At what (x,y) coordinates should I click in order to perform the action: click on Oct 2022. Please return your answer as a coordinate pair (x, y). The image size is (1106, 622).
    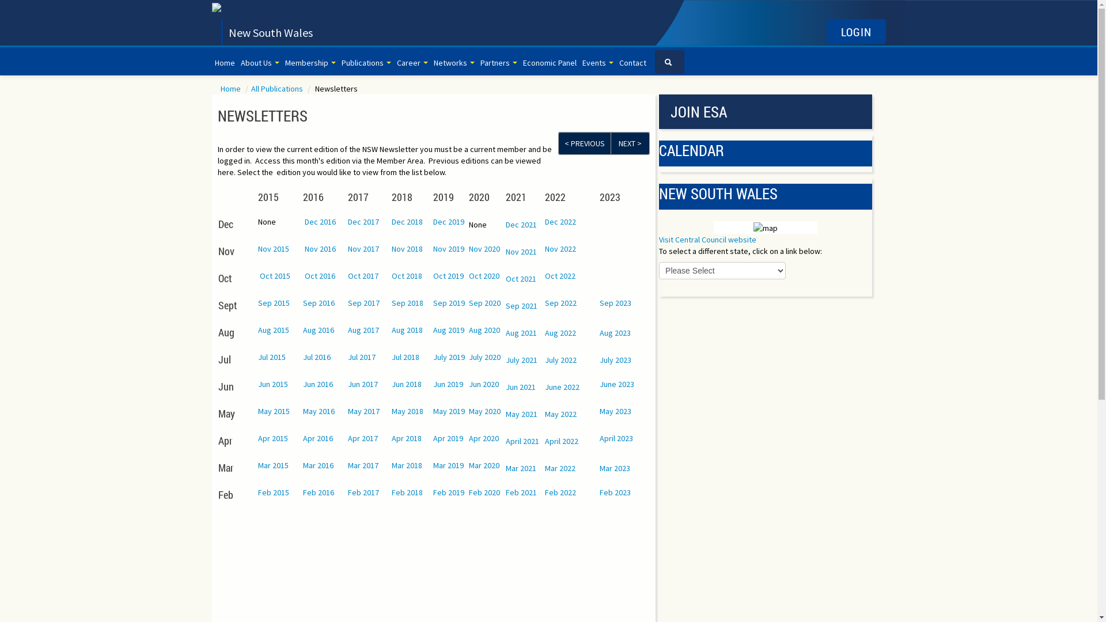
    Looking at the image, I should click on (560, 276).